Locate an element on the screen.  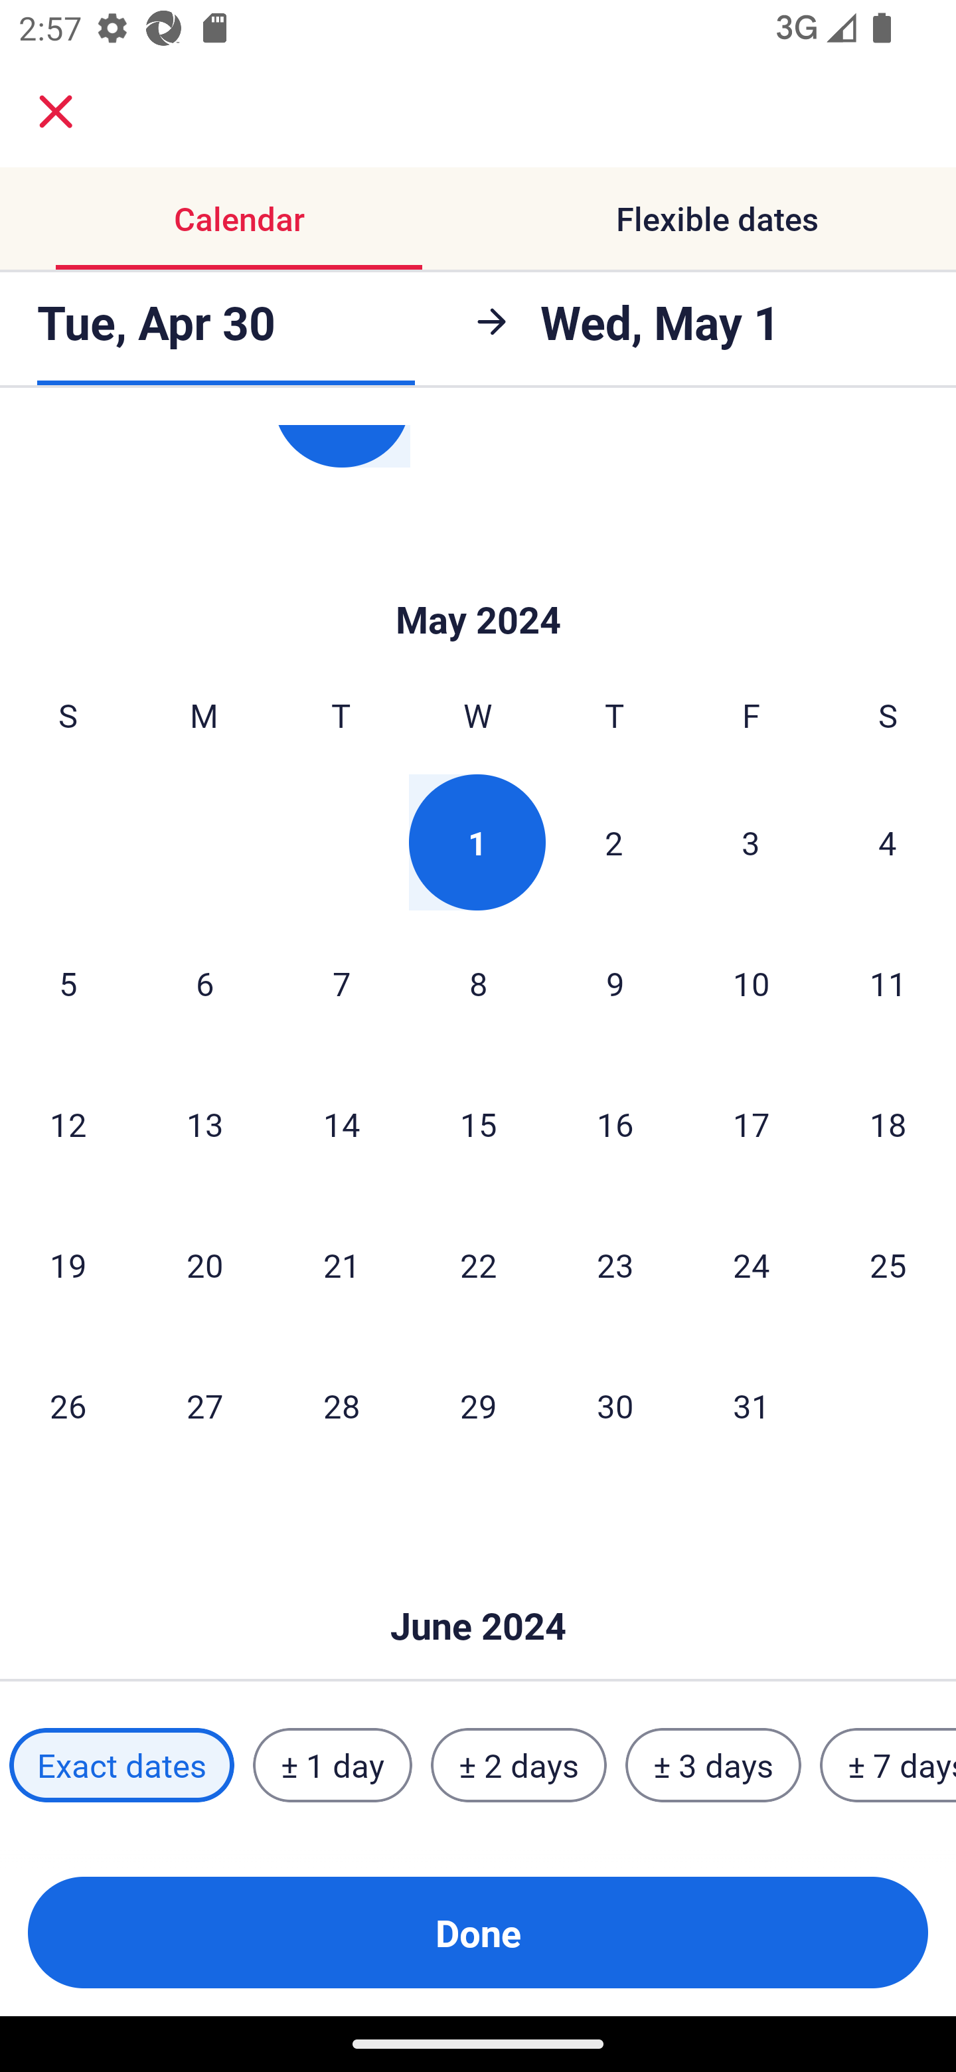
Skip to Done is located at coordinates (478, 580).